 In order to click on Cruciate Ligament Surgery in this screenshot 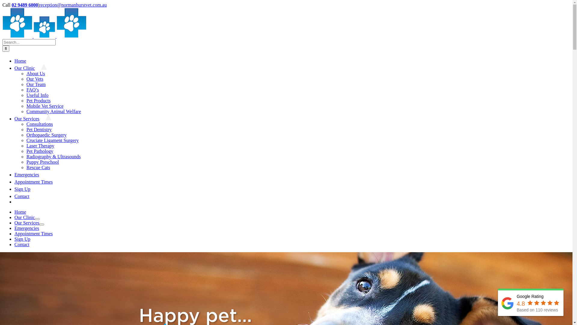, I will do `click(53, 140)`.